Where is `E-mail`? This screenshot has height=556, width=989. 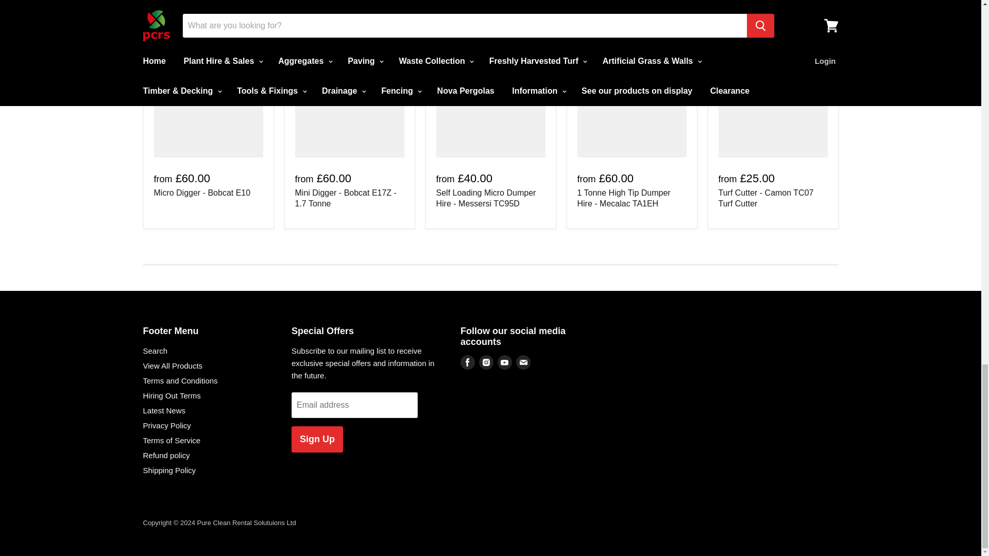
E-mail is located at coordinates (523, 362).